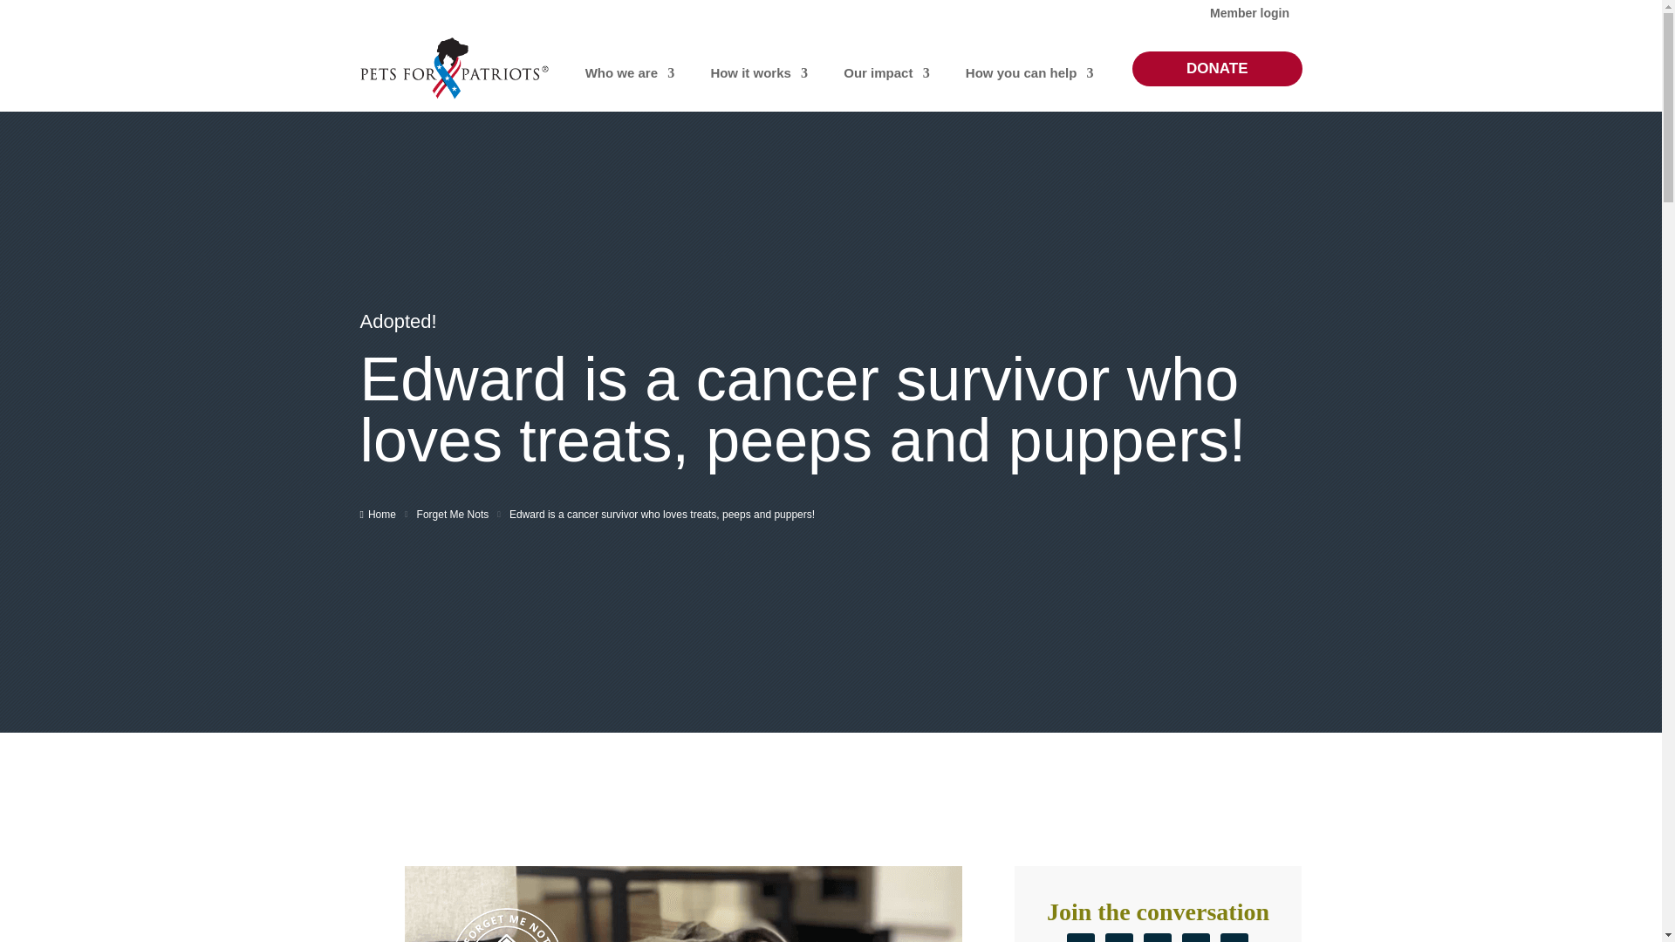 This screenshot has width=1675, height=942. I want to click on Follow on X, so click(1081, 938).